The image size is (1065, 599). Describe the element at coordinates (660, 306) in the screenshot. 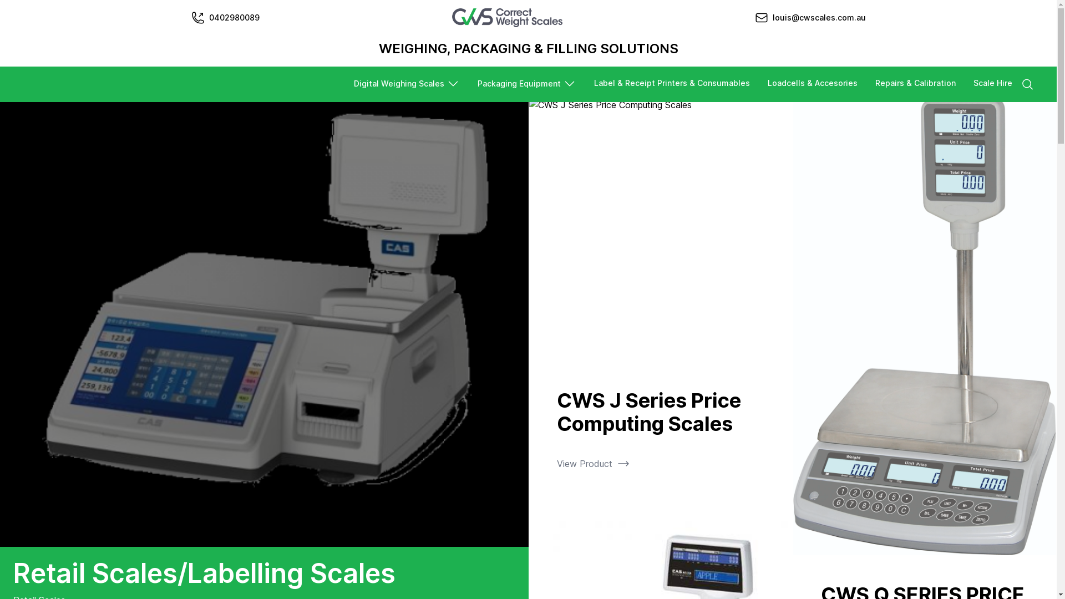

I see `CWS J Series Price Computing Scales
View Product` at that location.